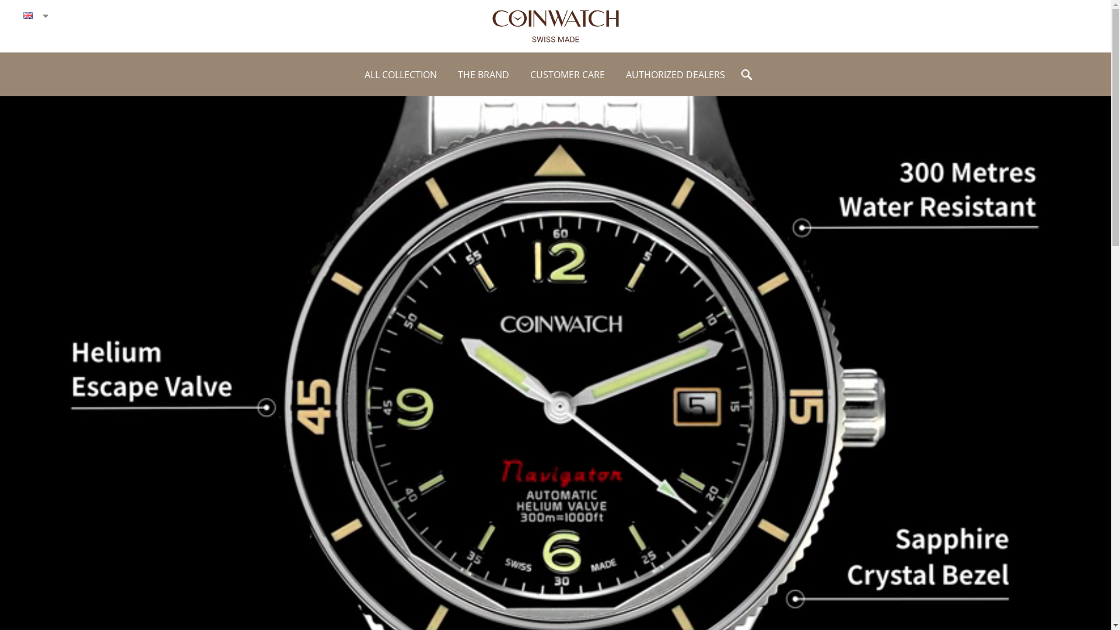 This screenshot has width=1120, height=630. Describe the element at coordinates (567, 74) in the screenshot. I see `CUSTOMER CARE` at that location.